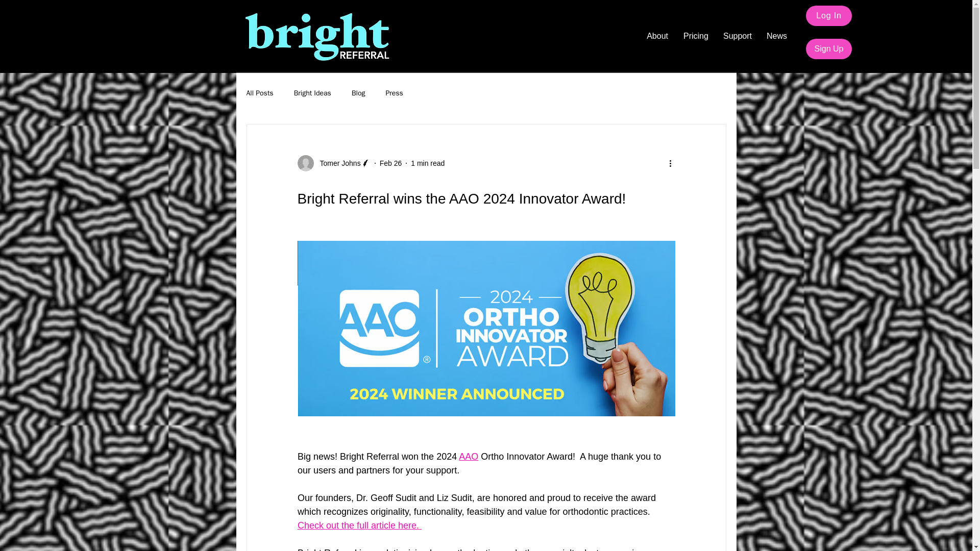  What do you see at coordinates (391, 163) in the screenshot?
I see `Feb 26` at bounding box center [391, 163].